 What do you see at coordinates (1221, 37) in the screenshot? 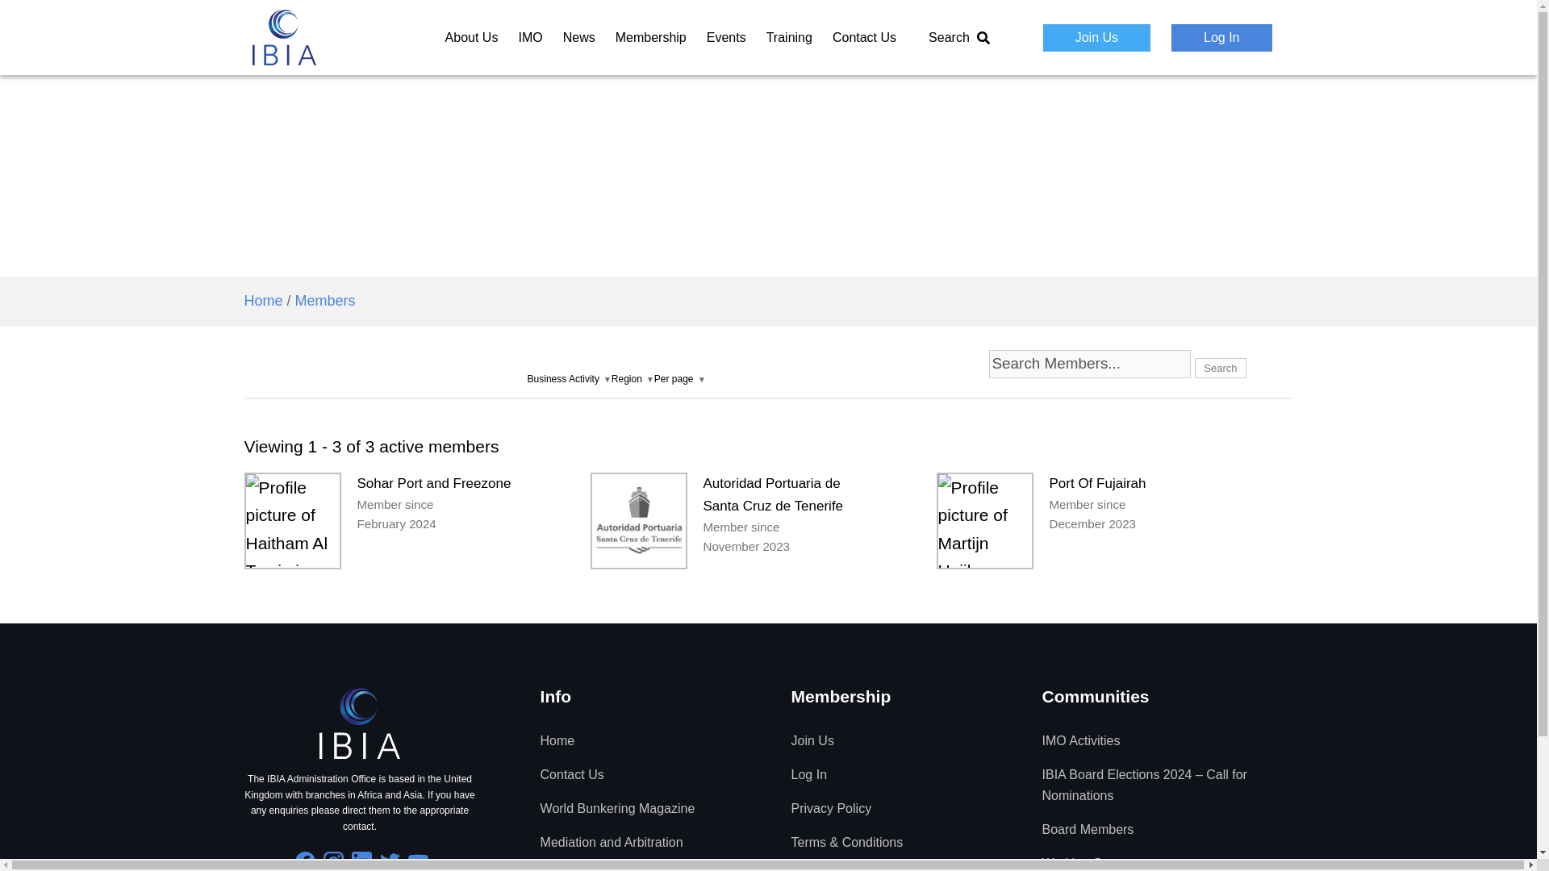
I see `Log In` at bounding box center [1221, 37].